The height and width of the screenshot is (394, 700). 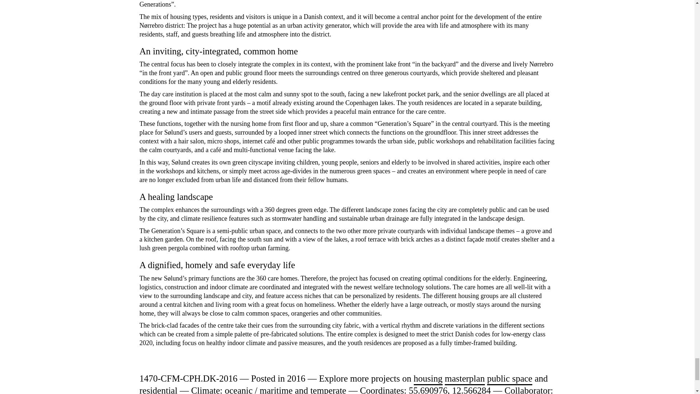 I want to click on temperate, so click(x=328, y=390).